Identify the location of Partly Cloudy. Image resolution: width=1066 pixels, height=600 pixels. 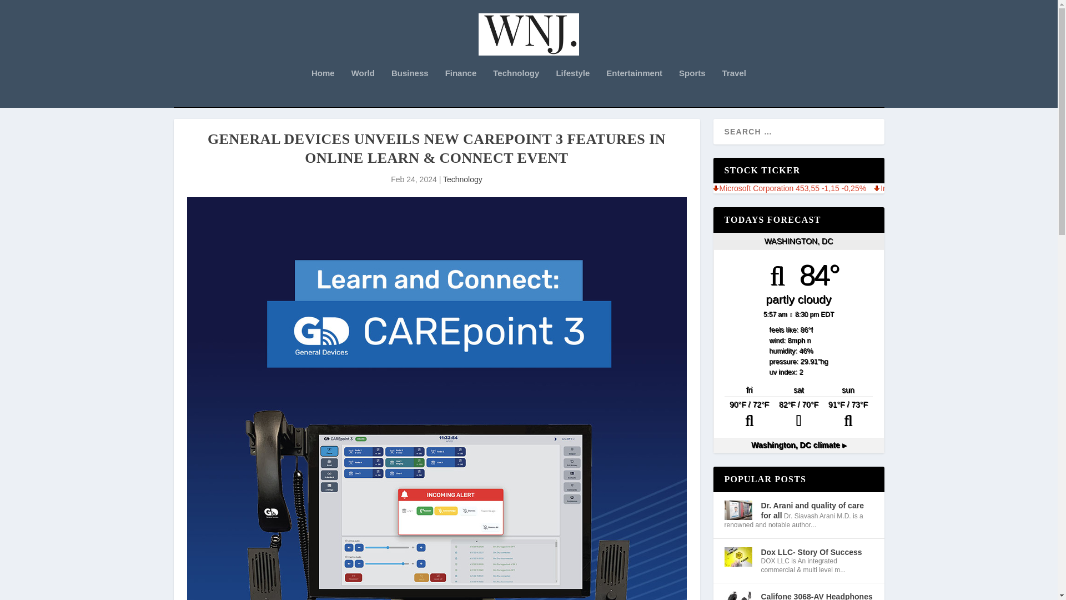
(749, 414).